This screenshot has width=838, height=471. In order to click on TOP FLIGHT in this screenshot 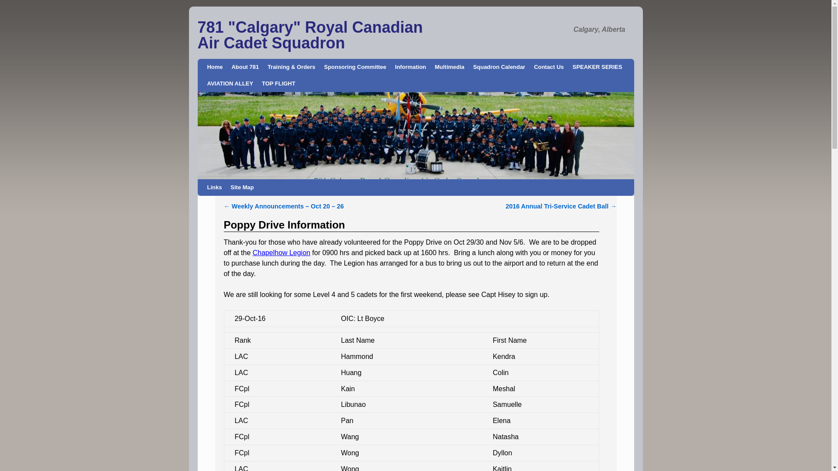, I will do `click(278, 84)`.